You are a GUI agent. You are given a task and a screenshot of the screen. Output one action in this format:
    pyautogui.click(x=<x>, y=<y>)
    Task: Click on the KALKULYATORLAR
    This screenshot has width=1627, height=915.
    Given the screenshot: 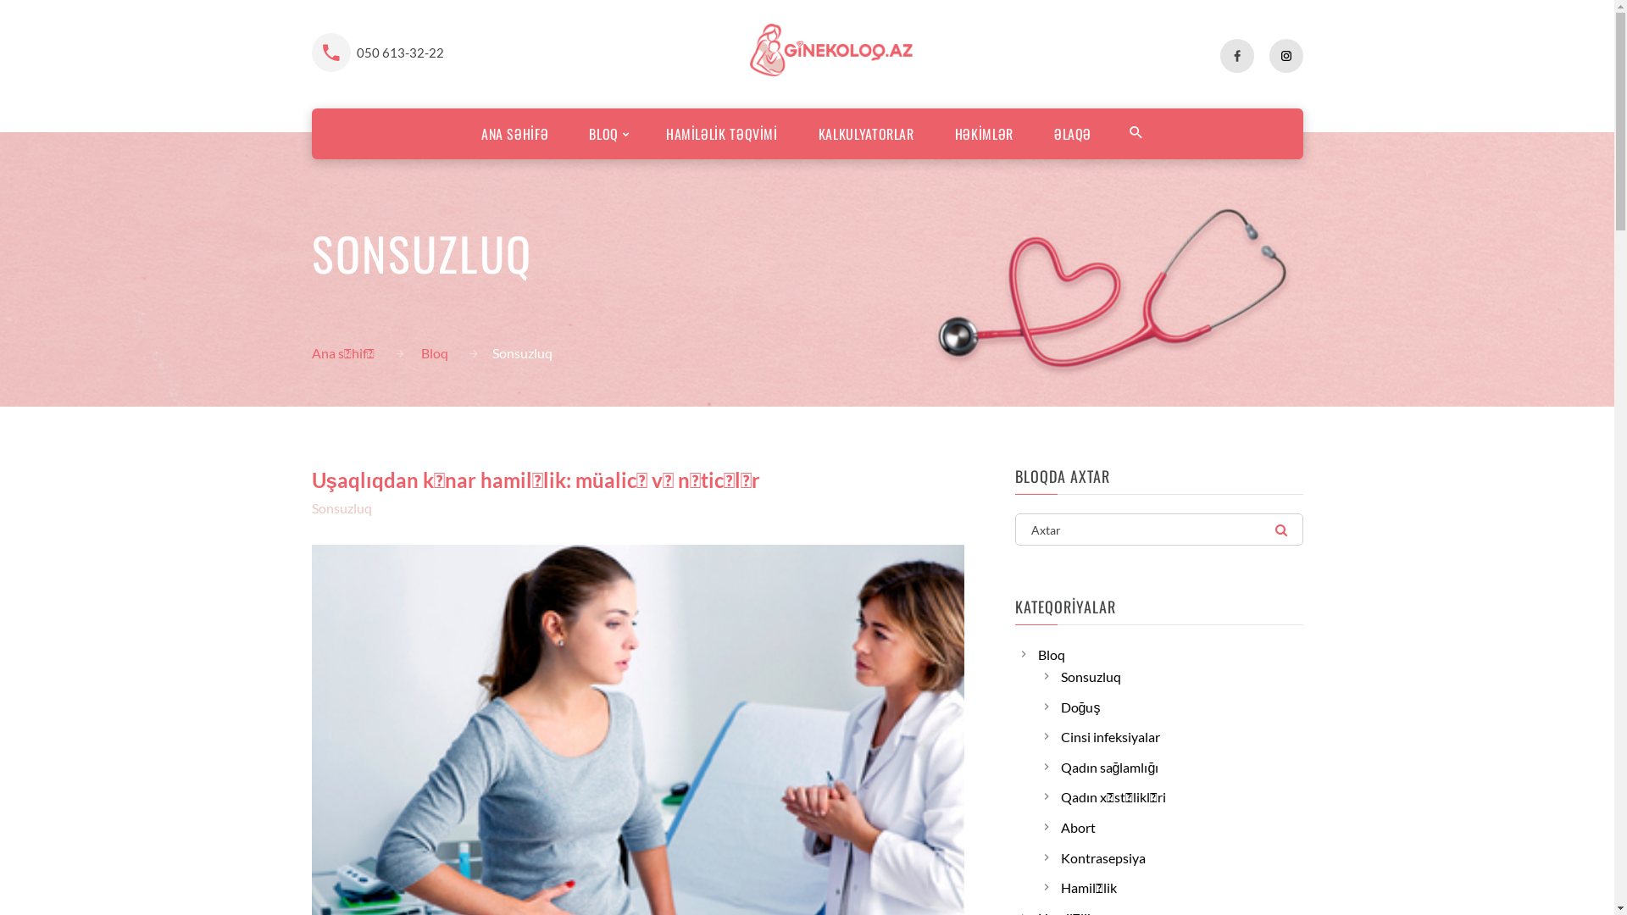 What is the action you would take?
    pyautogui.click(x=866, y=134)
    